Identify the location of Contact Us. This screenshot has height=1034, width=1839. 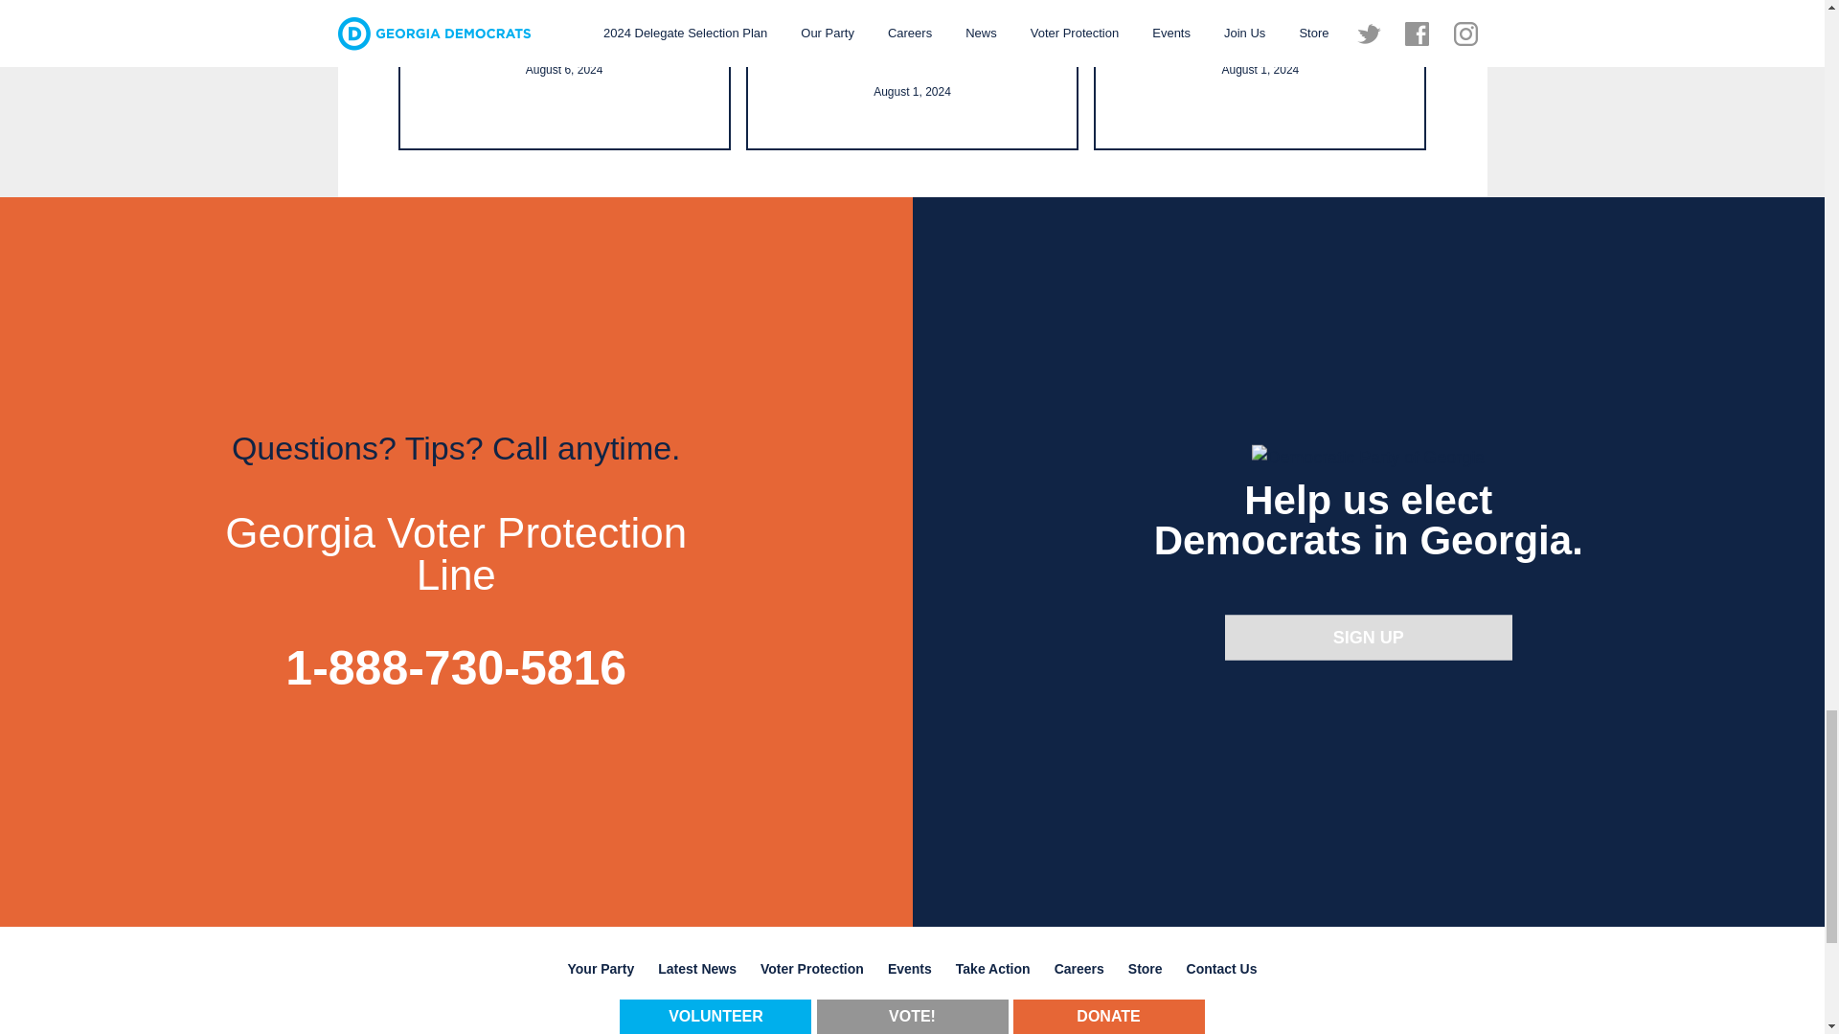
(1221, 969).